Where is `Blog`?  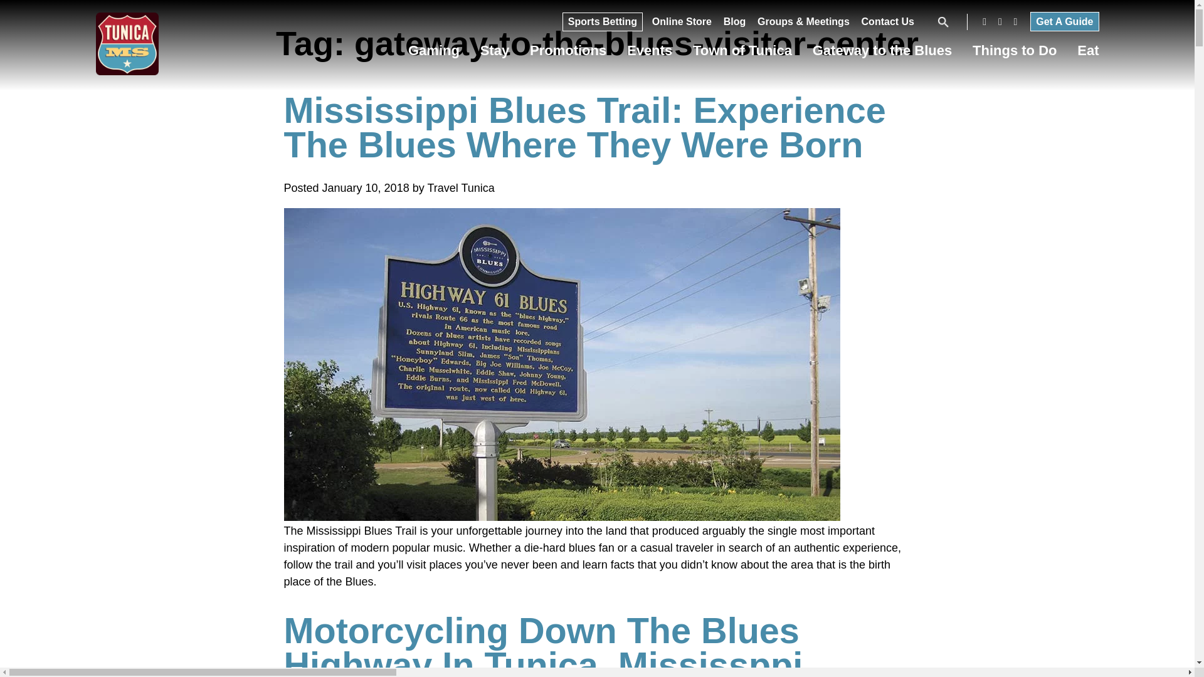 Blog is located at coordinates (735, 25).